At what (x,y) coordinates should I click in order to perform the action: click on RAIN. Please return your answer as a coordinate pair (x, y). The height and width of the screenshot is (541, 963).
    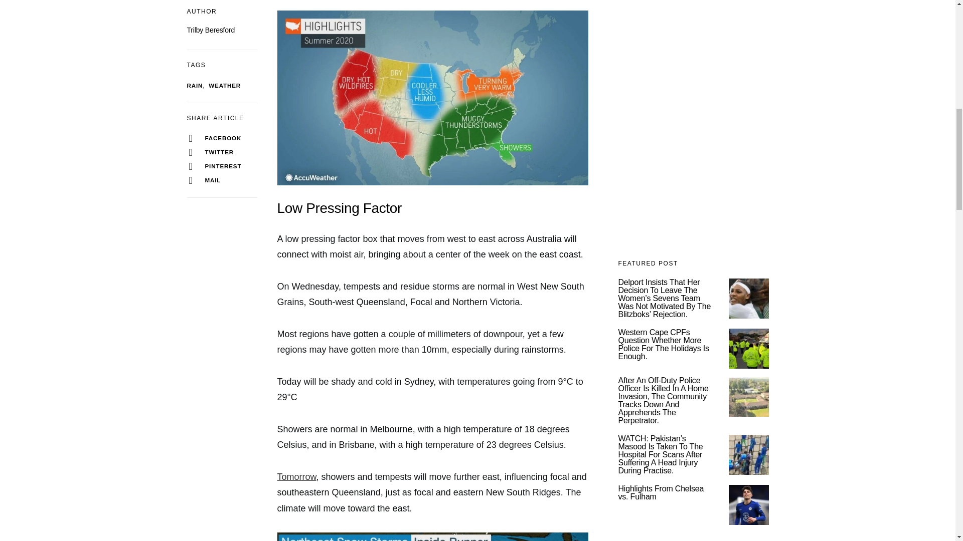
    Looking at the image, I should click on (195, 85).